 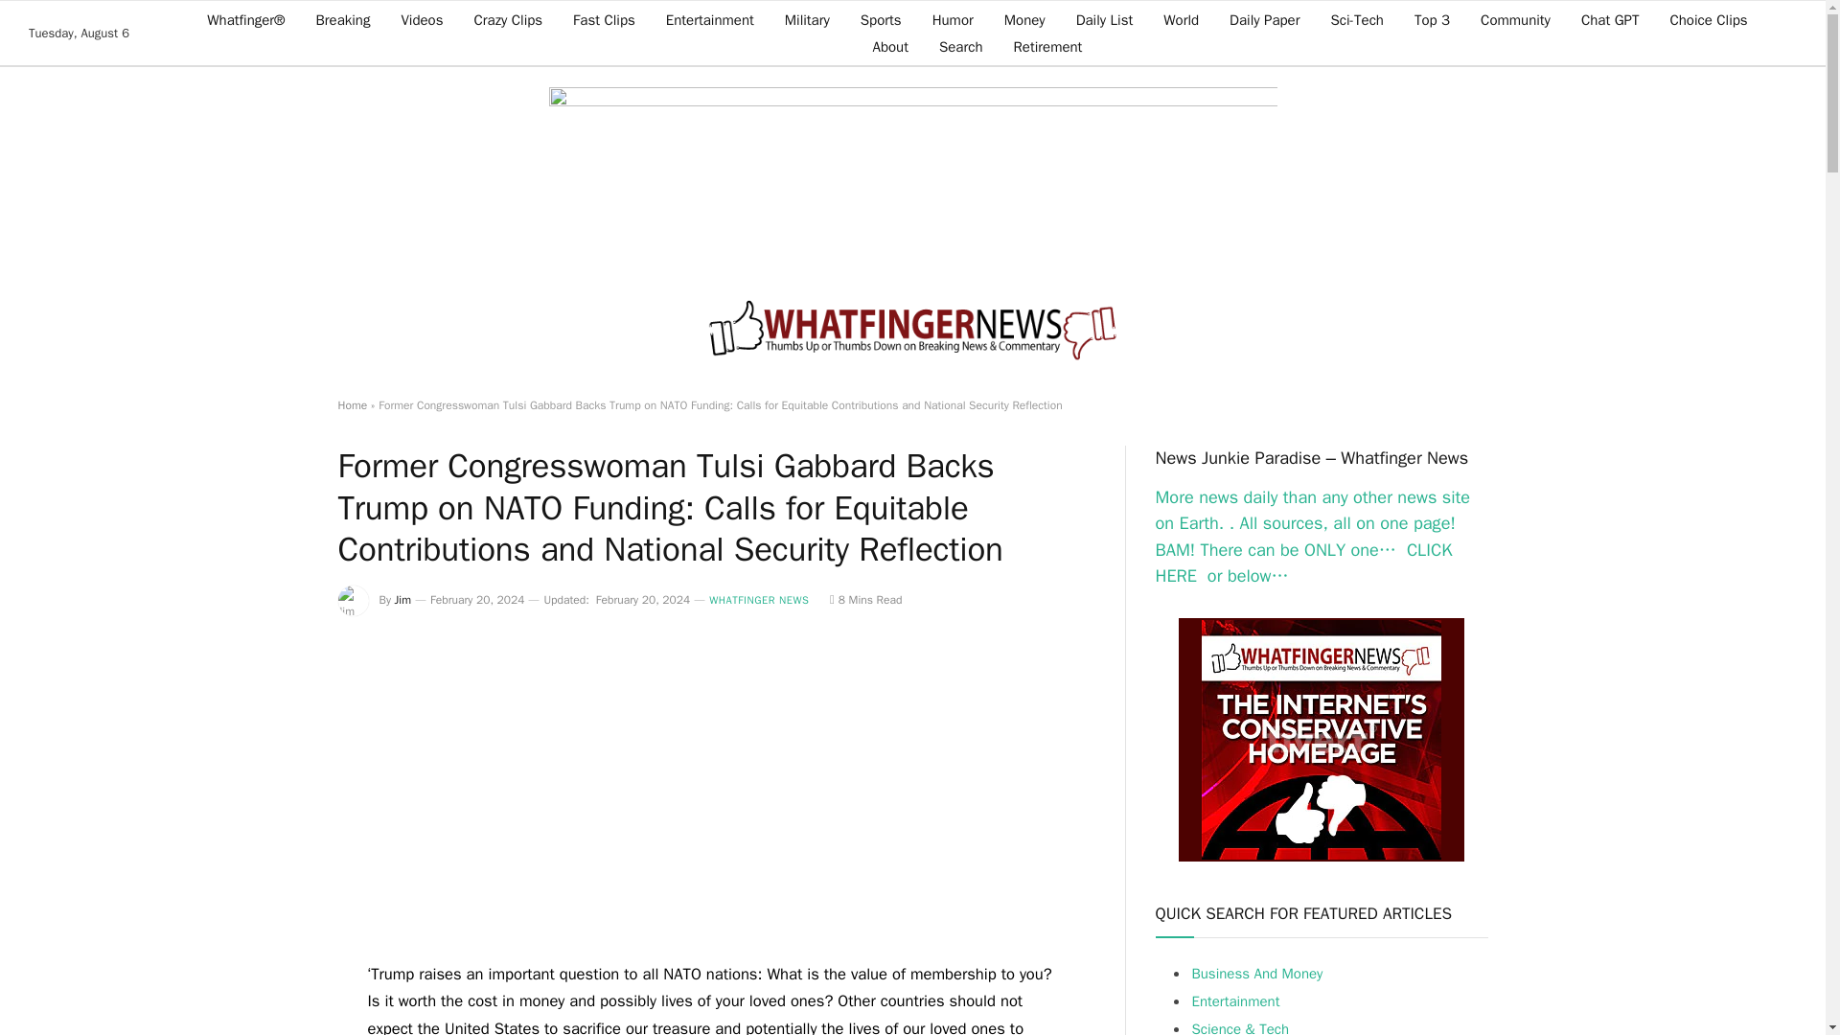 What do you see at coordinates (807, 19) in the screenshot?
I see `Military` at bounding box center [807, 19].